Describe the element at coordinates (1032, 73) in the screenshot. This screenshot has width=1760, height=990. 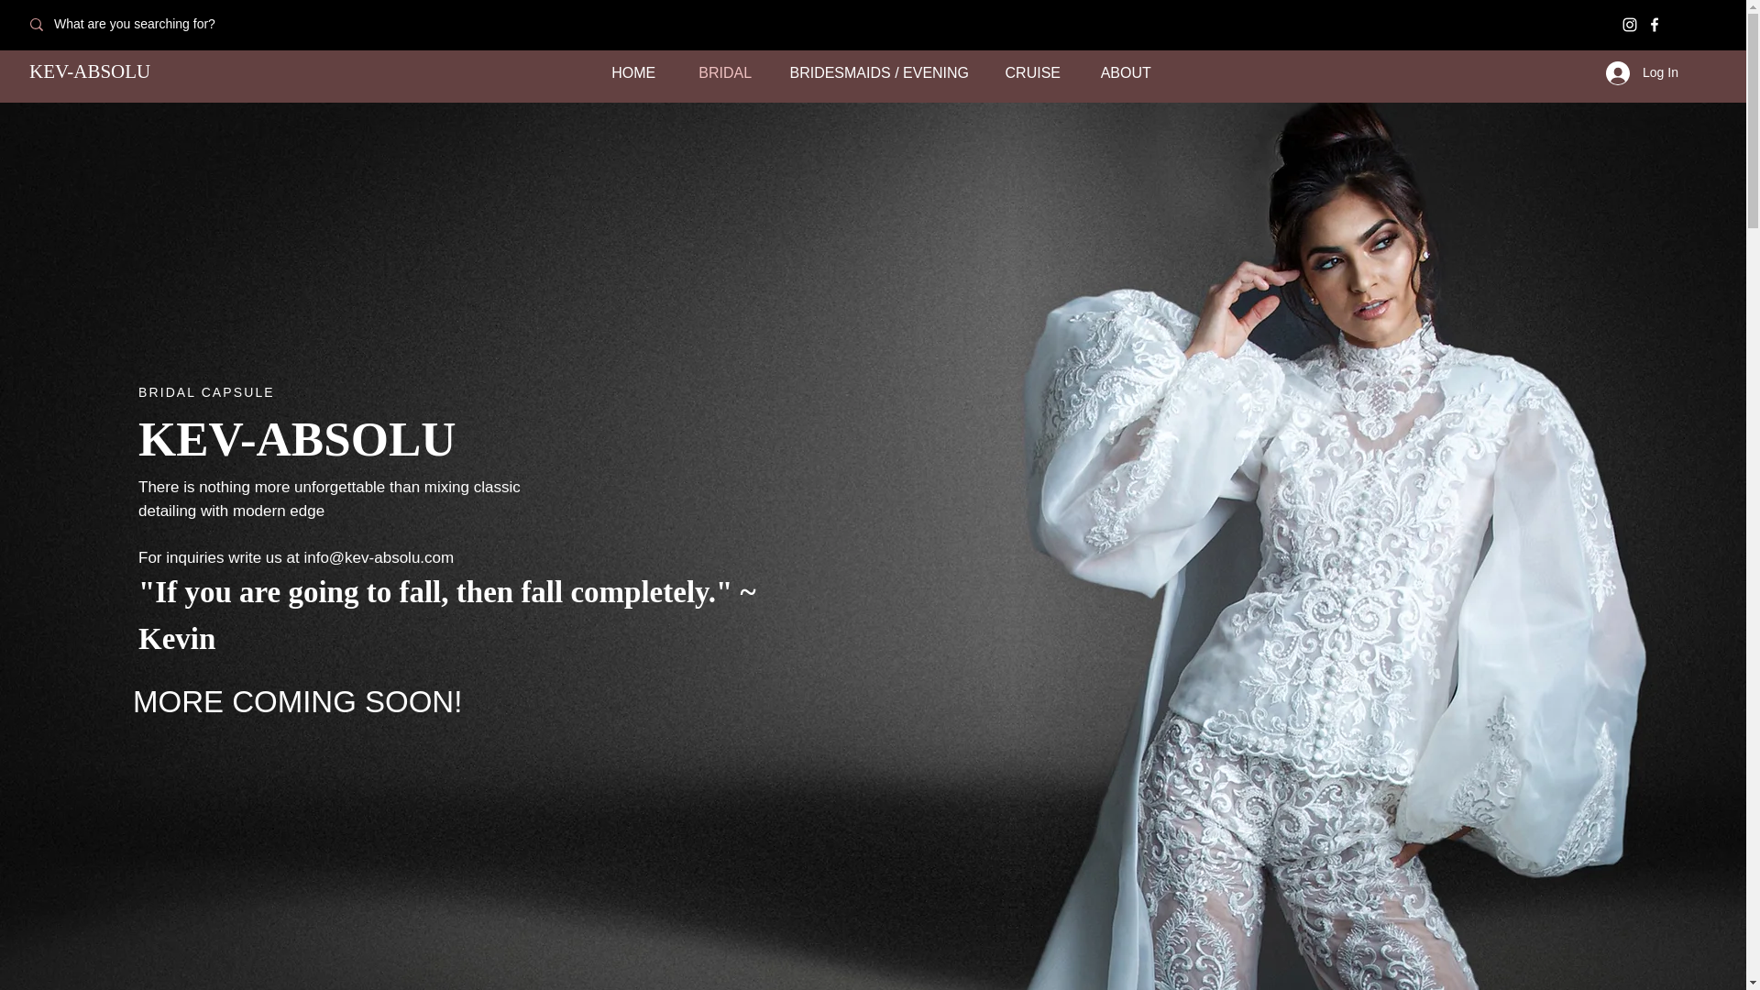
I see `CRUISE` at that location.